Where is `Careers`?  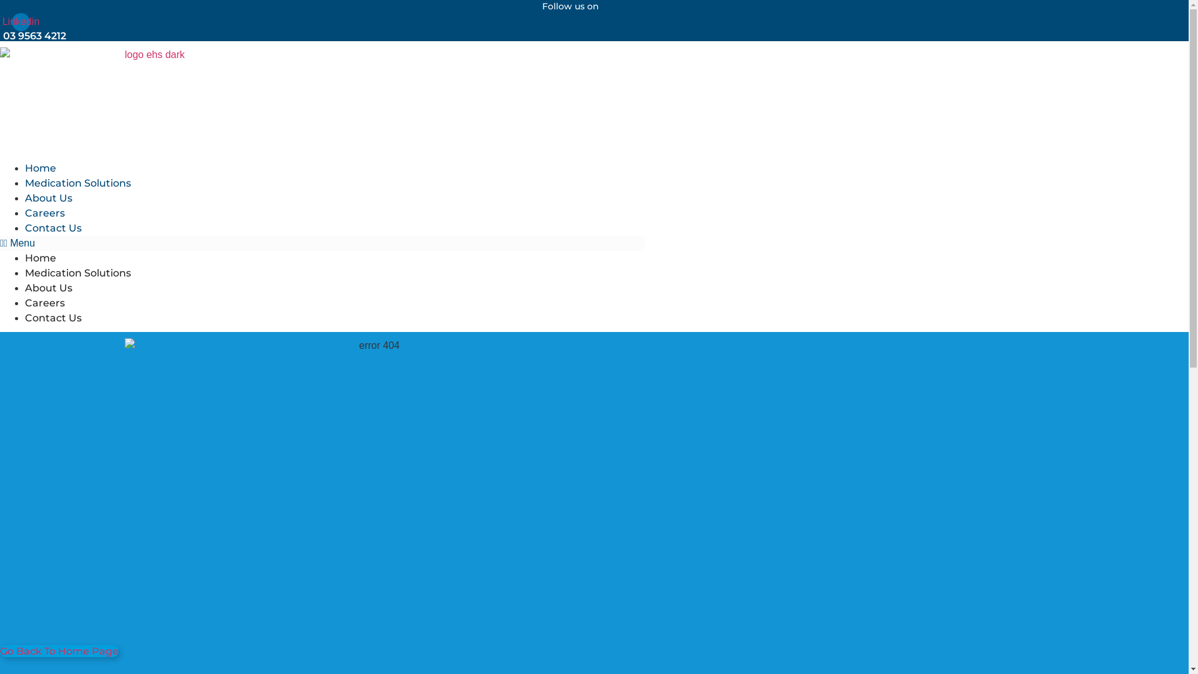 Careers is located at coordinates (45, 213).